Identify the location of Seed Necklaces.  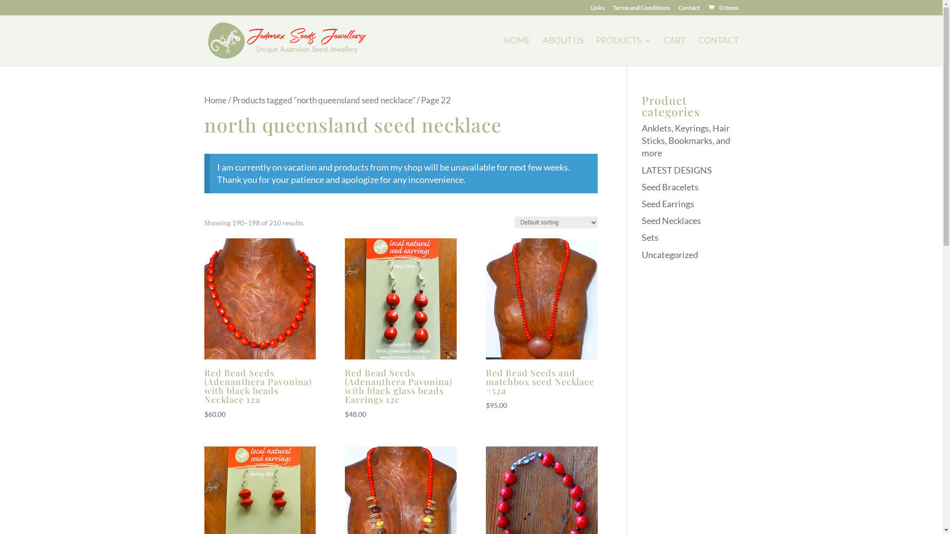
(671, 221).